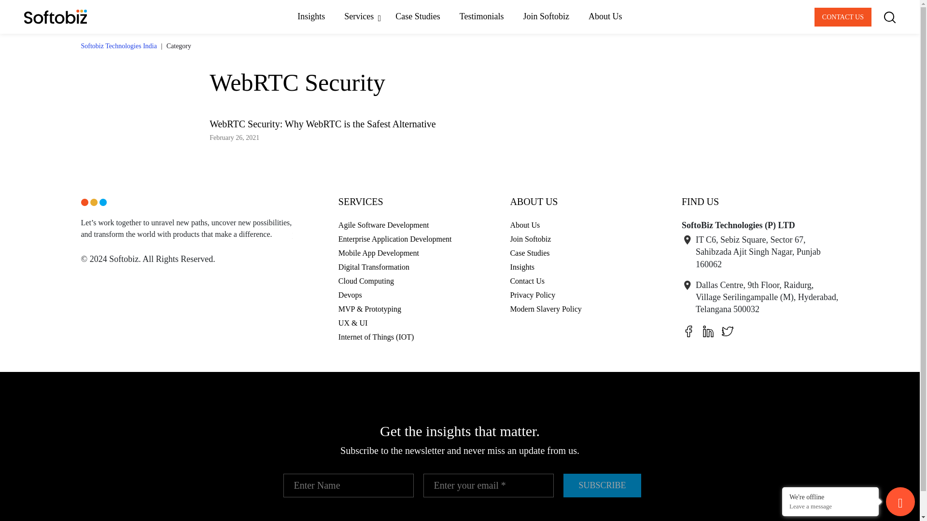 The width and height of the screenshot is (927, 521). I want to click on Subscribe, so click(602, 485).